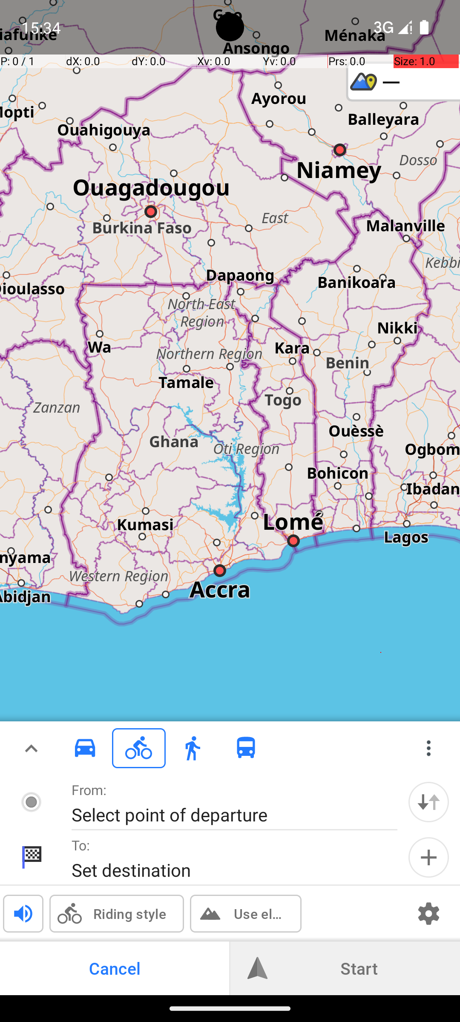 Image resolution: width=460 pixels, height=1022 pixels. Describe the element at coordinates (32, 748) in the screenshot. I see `fold/unfold` at that location.